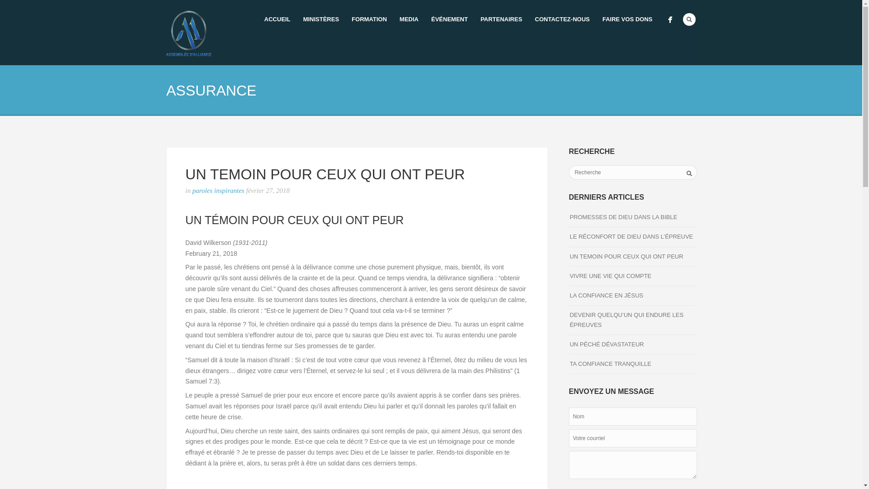 Image resolution: width=869 pixels, height=489 pixels. I want to click on ACCUEIL, so click(277, 19).